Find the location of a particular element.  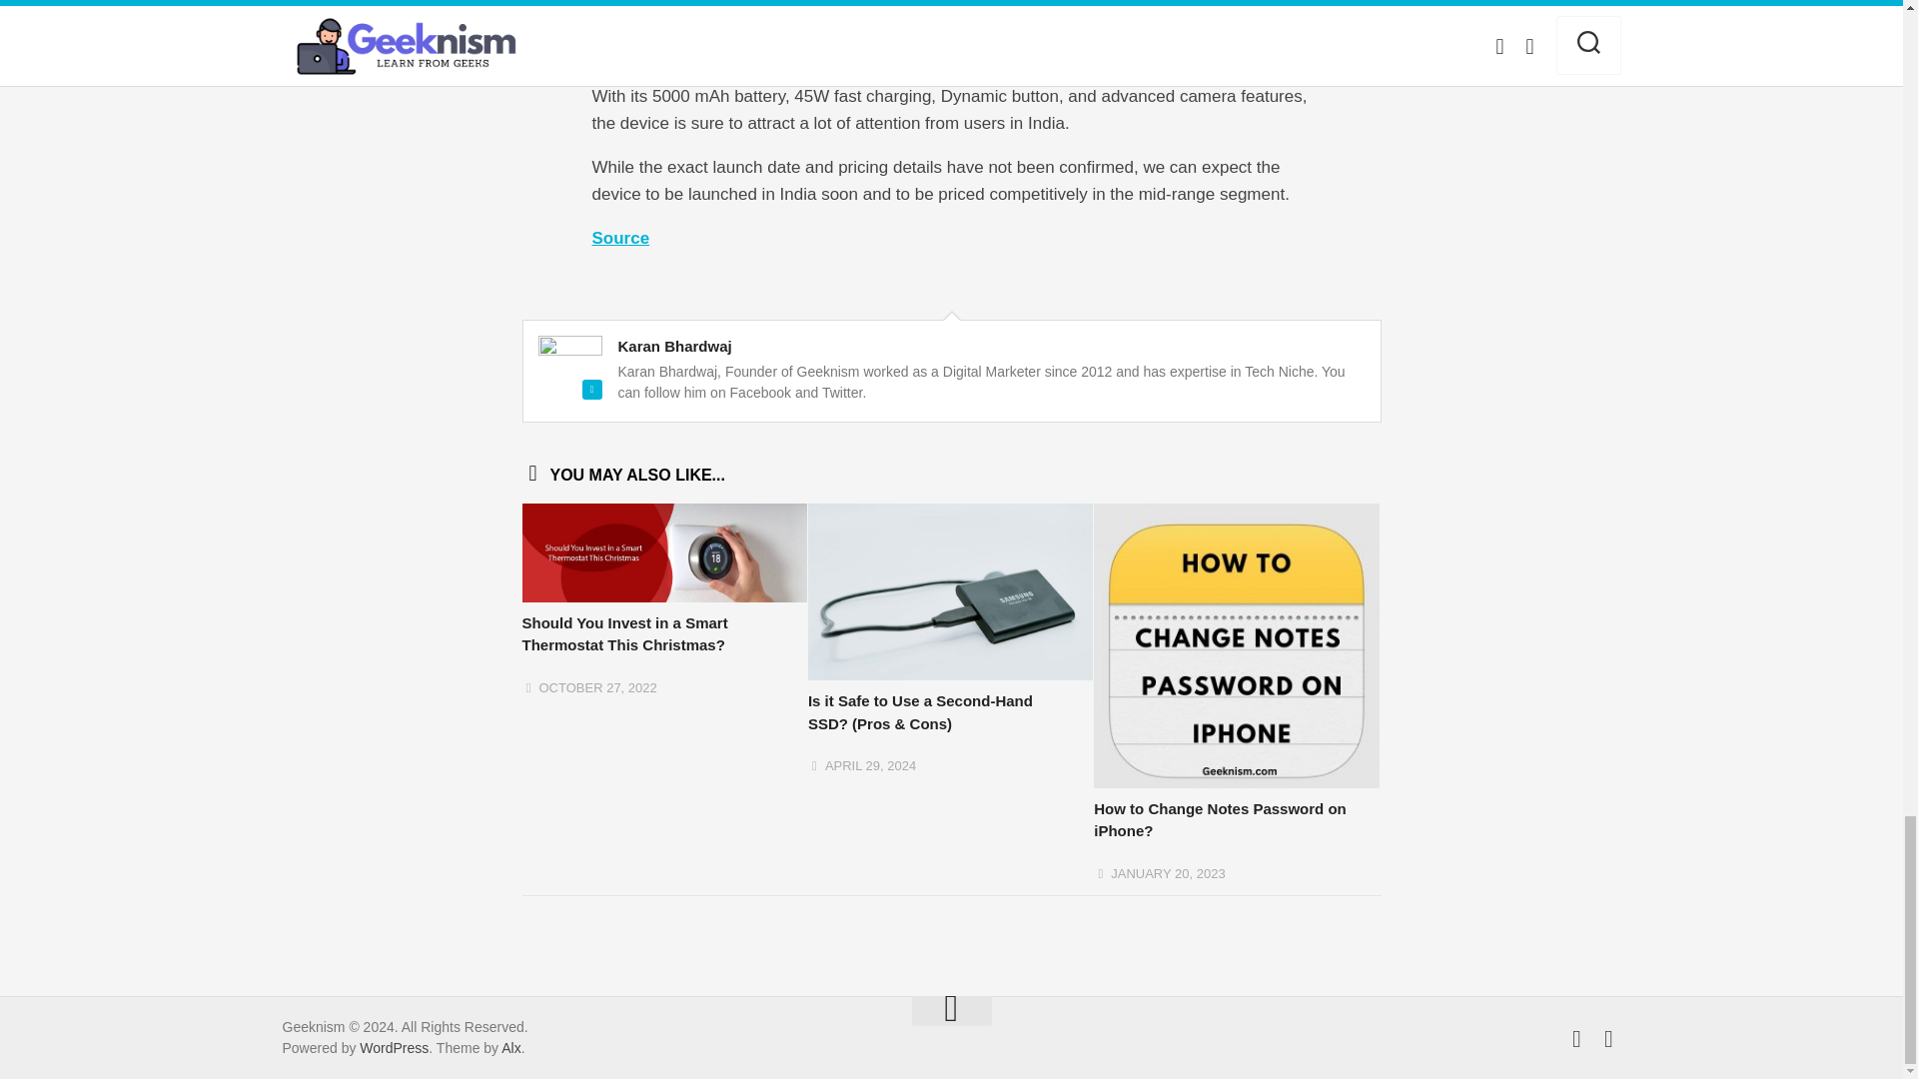

Twitter is located at coordinates (1576, 1039).